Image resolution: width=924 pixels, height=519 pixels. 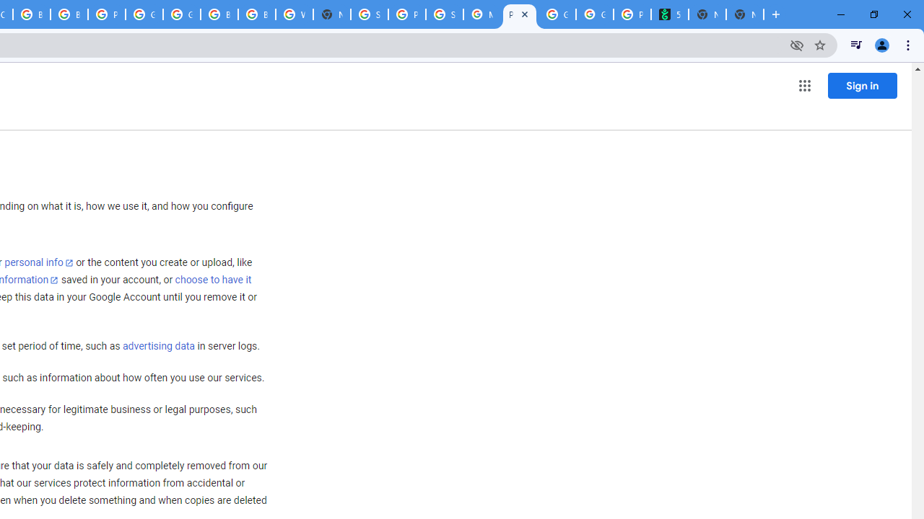 What do you see at coordinates (219, 14) in the screenshot?
I see `Browse Chrome as a guest - Computer - Google Chrome Help` at bounding box center [219, 14].